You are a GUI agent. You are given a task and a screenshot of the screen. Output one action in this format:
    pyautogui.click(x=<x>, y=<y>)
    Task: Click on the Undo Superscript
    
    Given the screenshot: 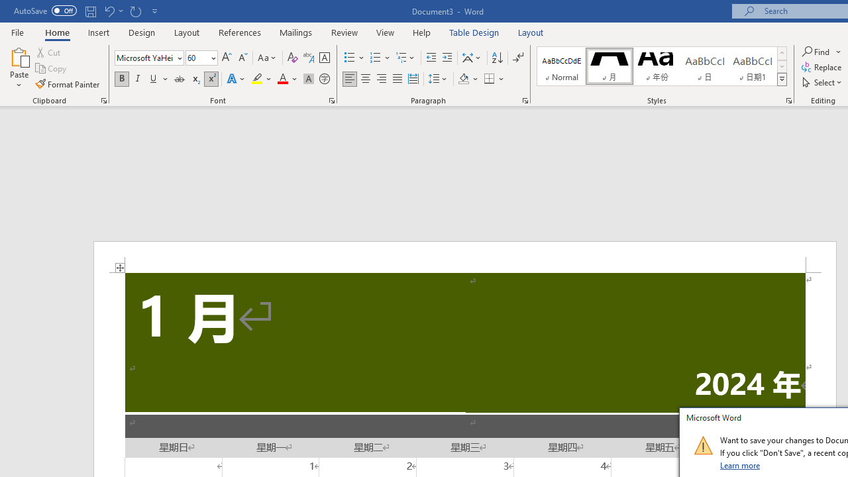 What is the action you would take?
    pyautogui.click(x=109, y=11)
    